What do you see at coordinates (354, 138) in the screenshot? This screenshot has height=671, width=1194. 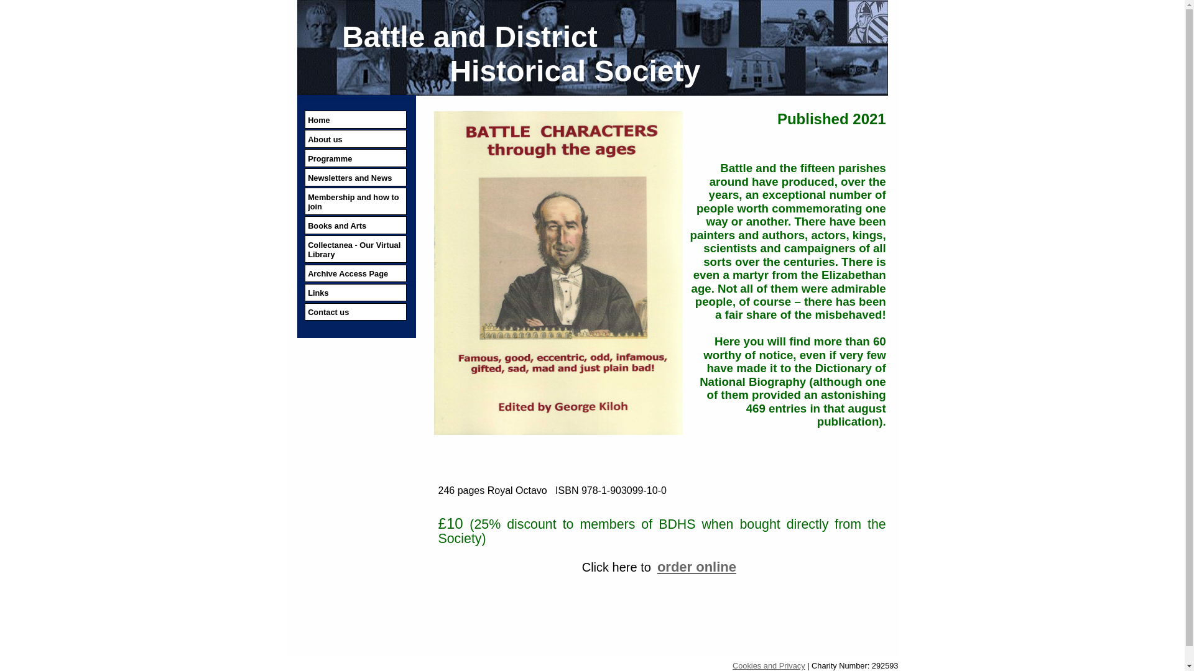 I see `About us` at bounding box center [354, 138].